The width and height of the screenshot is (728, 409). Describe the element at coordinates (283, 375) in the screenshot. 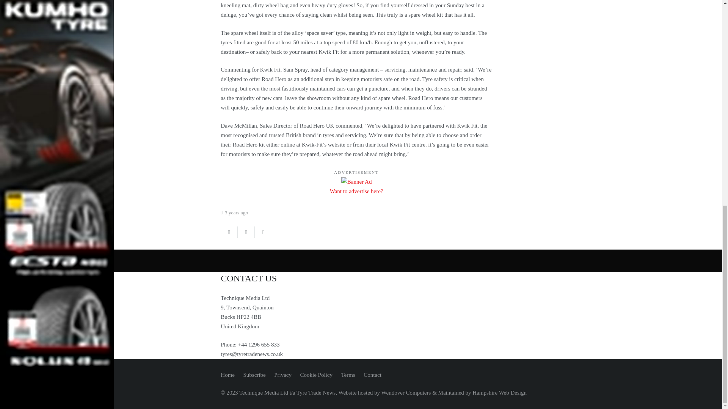

I see `Privacy` at that location.